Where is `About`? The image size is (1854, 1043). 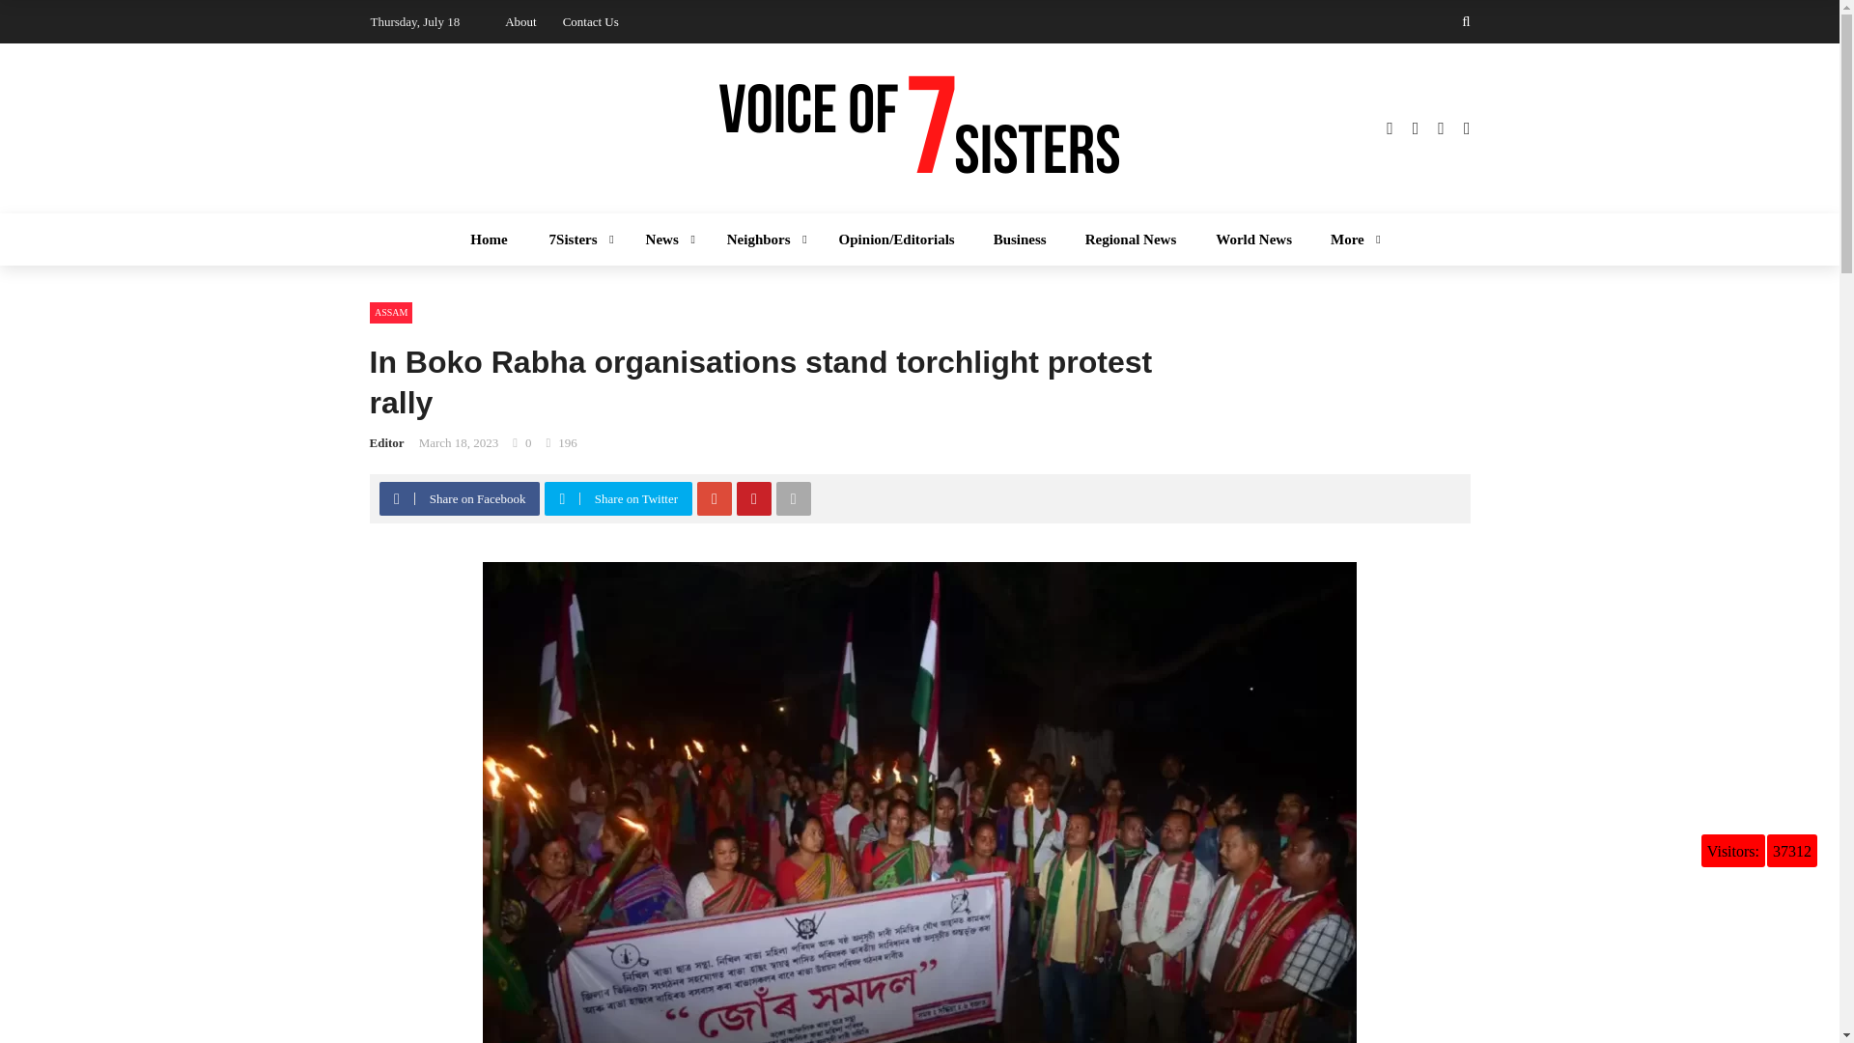 About is located at coordinates (520, 21).